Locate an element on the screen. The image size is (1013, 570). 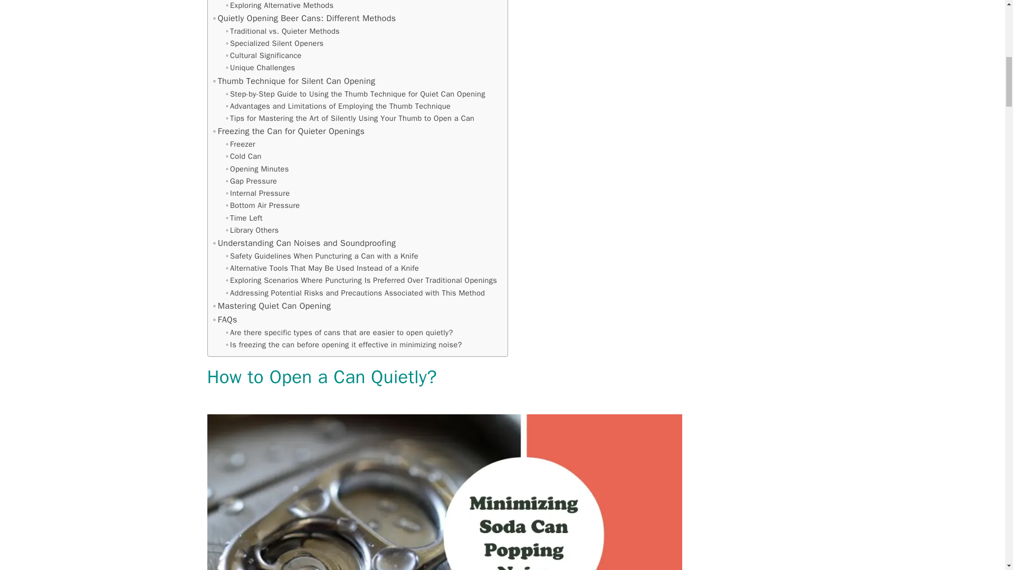
Exploring Alternative Methods is located at coordinates (280, 5).